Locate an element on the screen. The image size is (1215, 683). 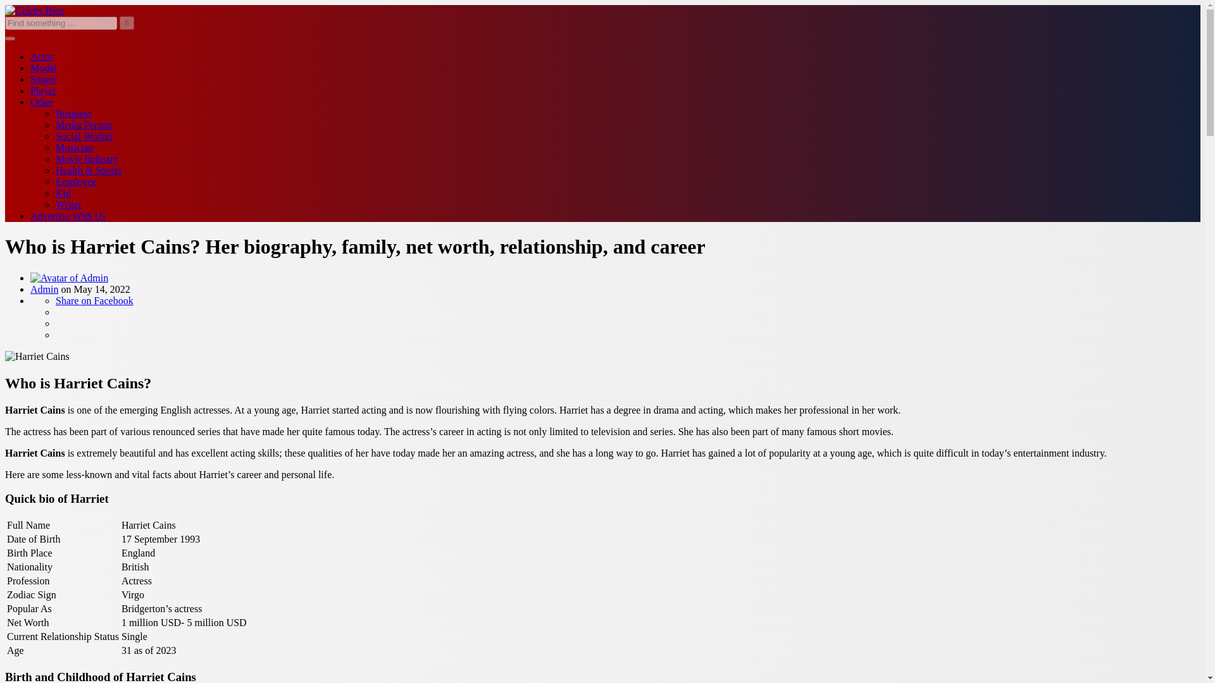
Writer is located at coordinates (68, 204).